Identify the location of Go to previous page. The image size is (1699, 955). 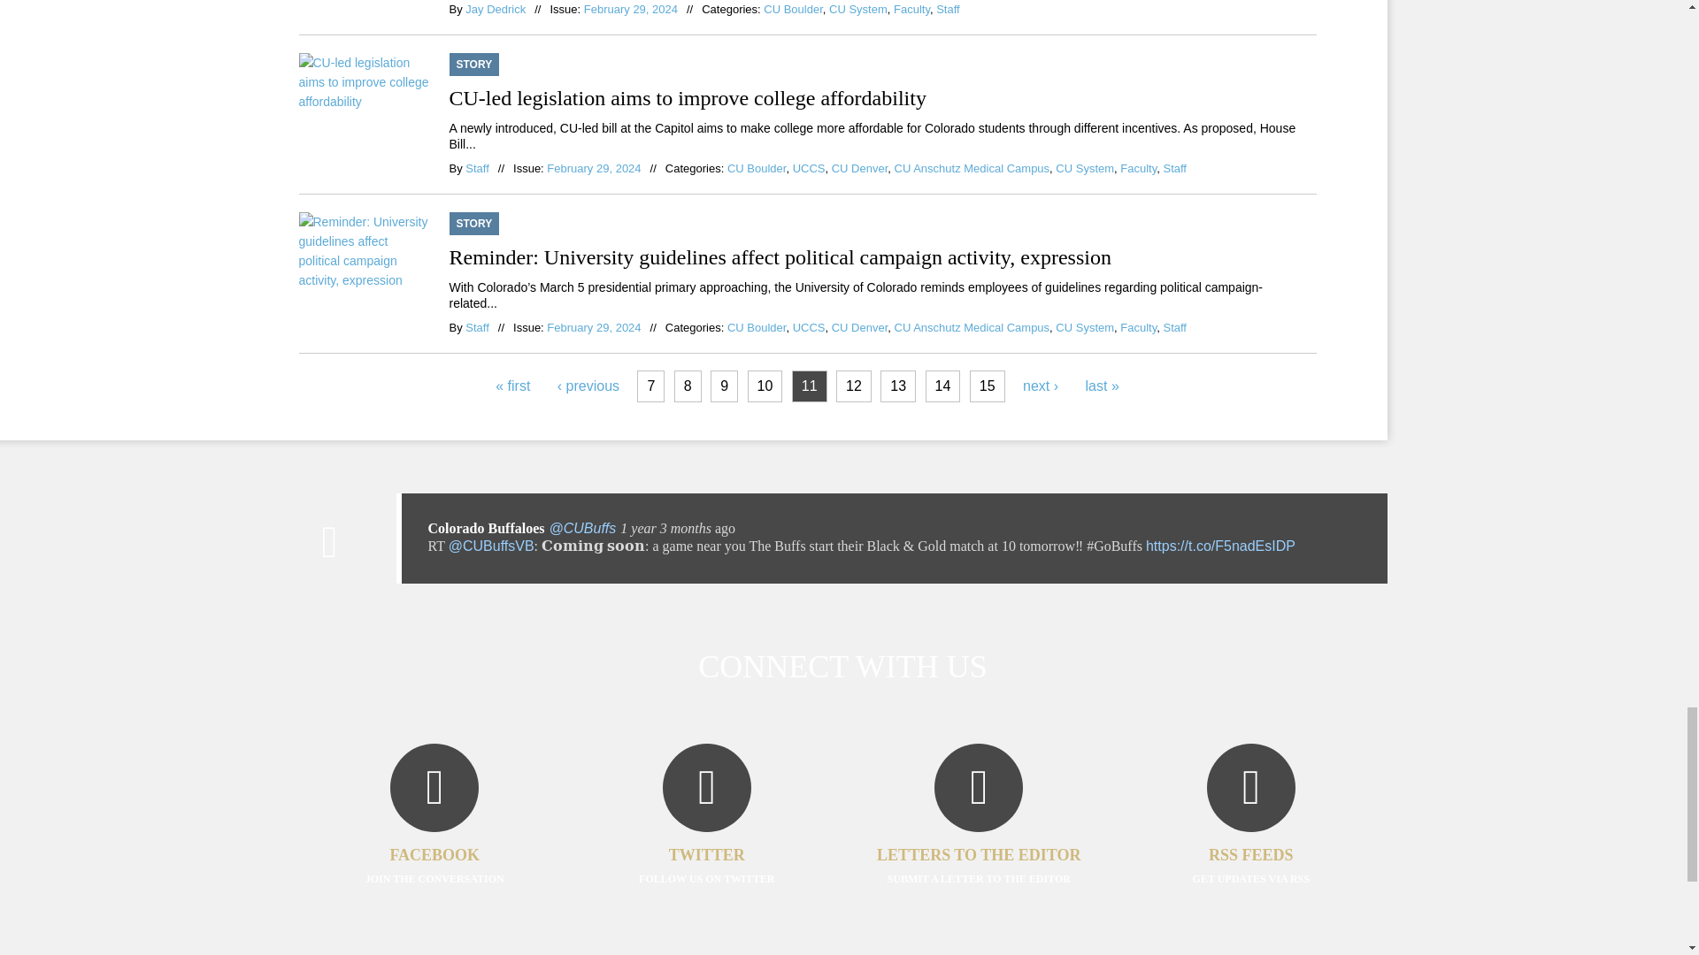
(588, 386).